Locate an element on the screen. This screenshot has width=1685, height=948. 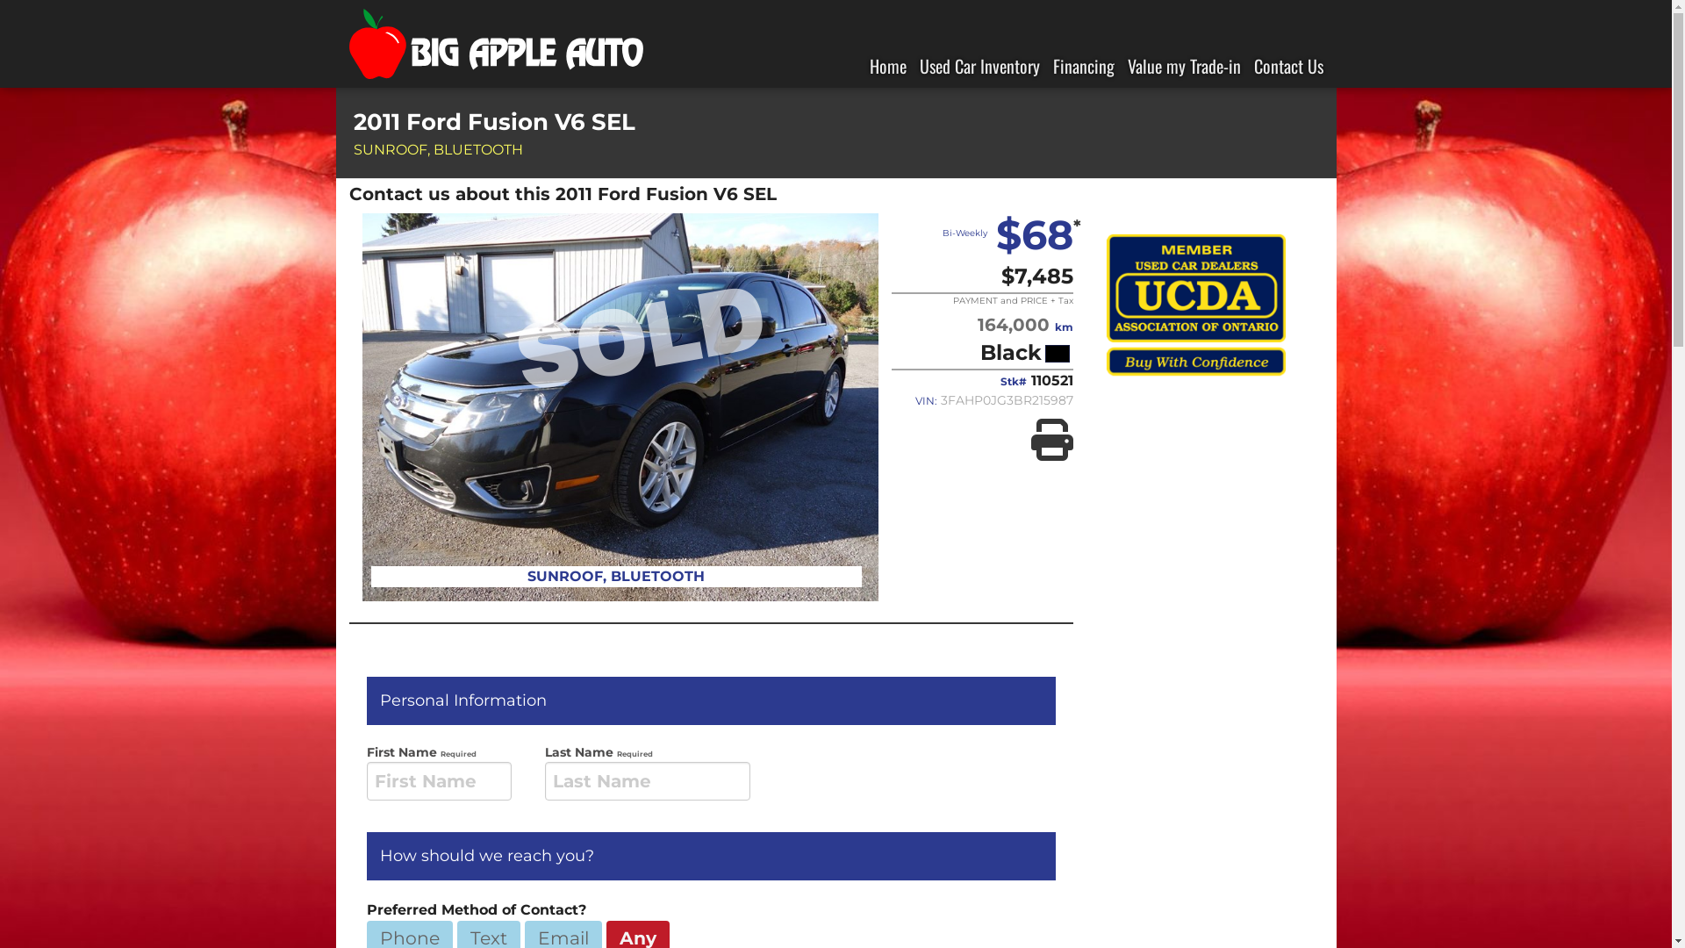
Financing is located at coordinates (1084, 66).